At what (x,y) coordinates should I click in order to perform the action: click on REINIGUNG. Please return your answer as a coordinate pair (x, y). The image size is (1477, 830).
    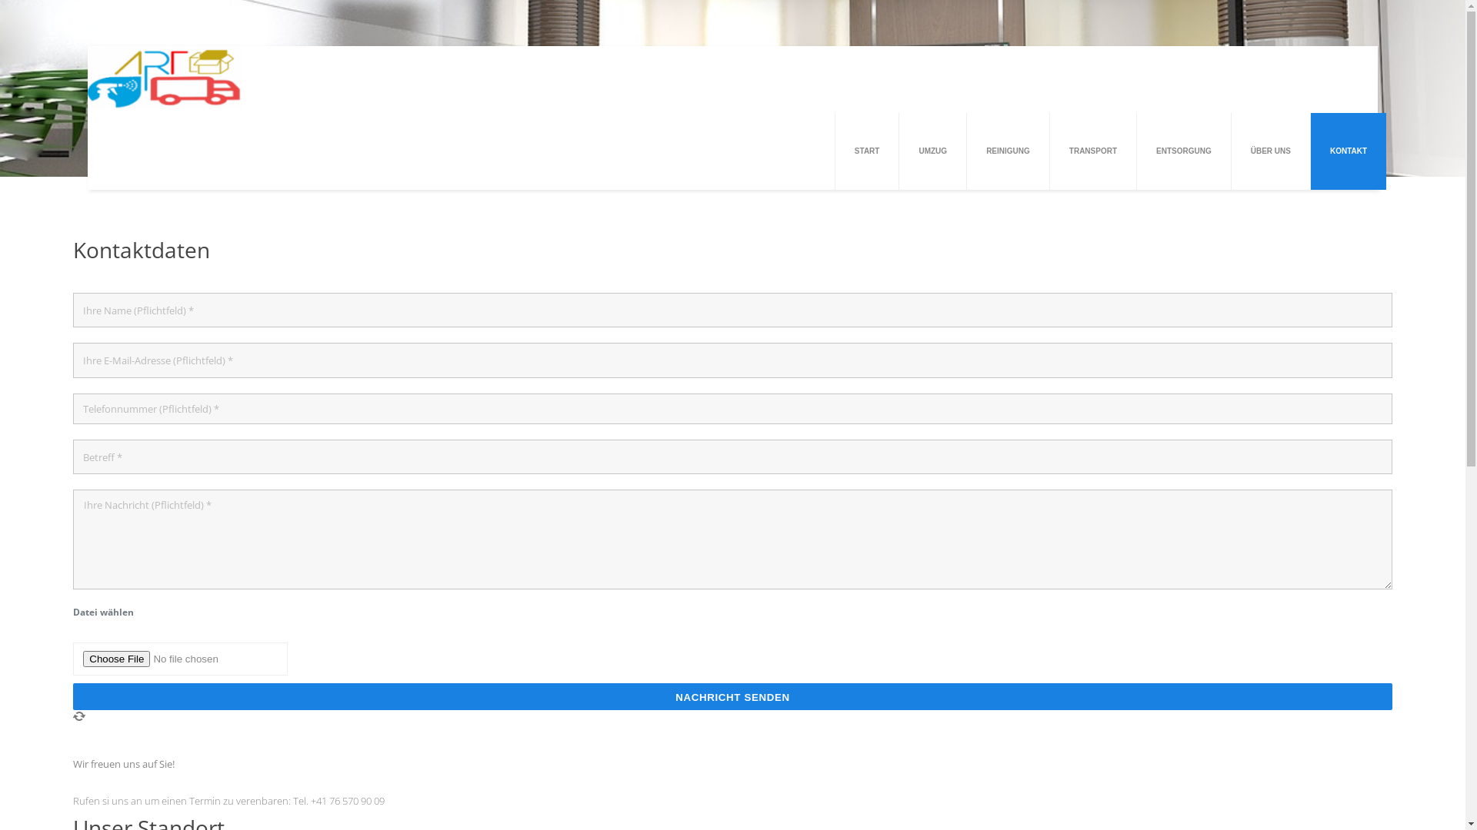
    Looking at the image, I should click on (1008, 151).